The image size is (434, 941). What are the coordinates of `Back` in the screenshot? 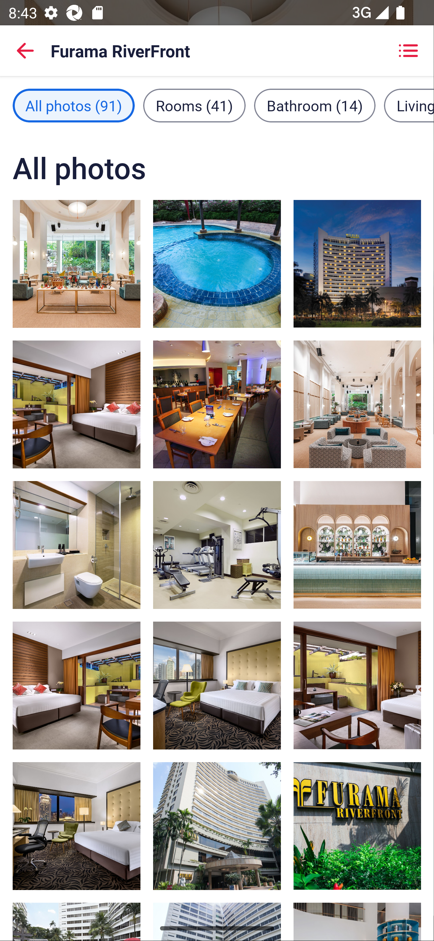 It's located at (25, 51).